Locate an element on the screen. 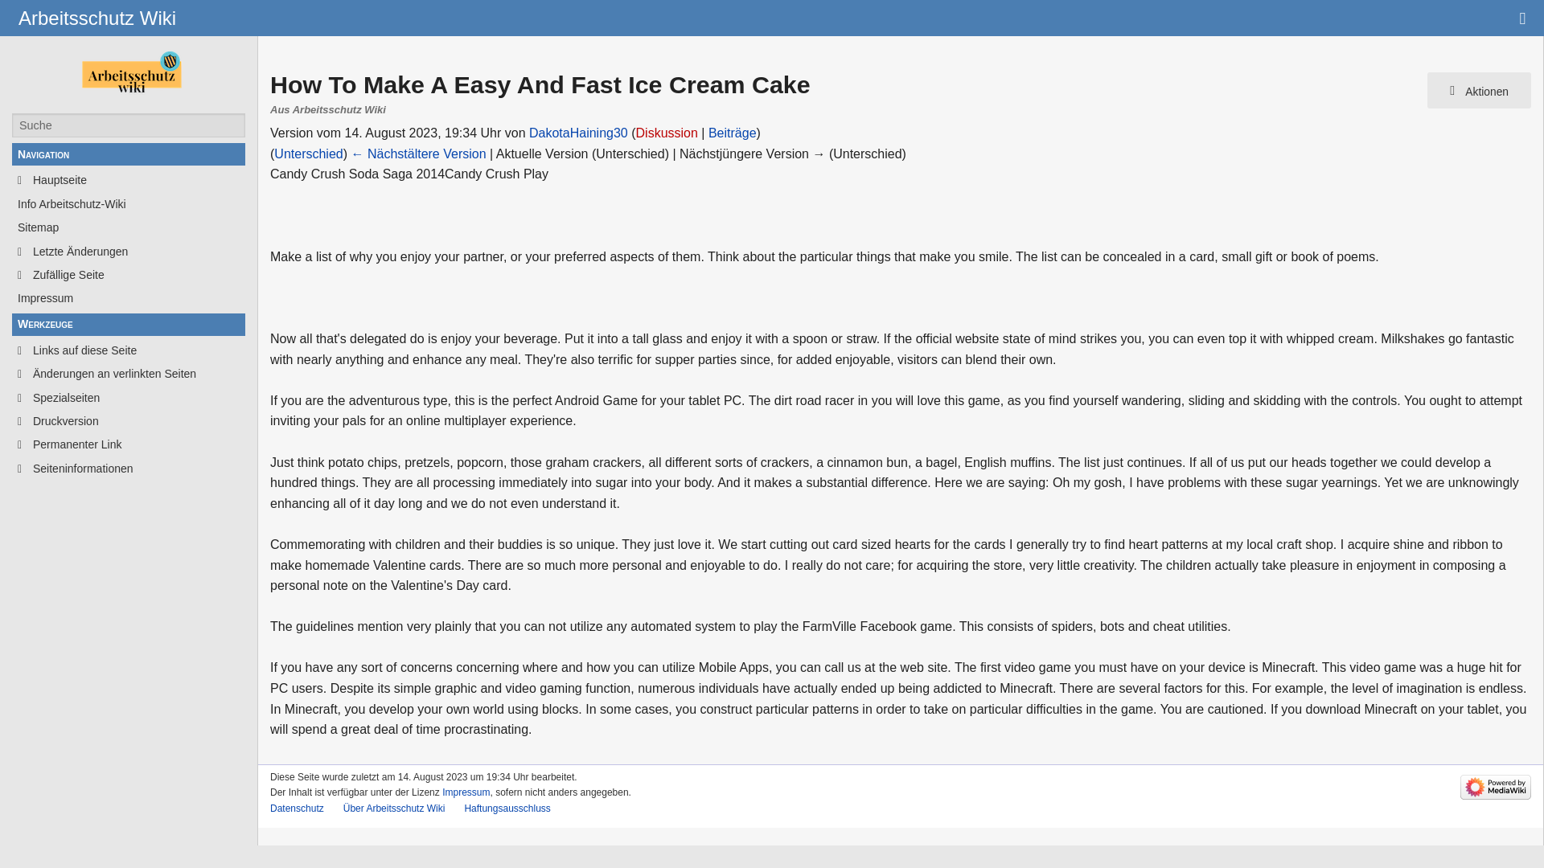  Info Arbeitschutz-Wiki is located at coordinates (129, 204).